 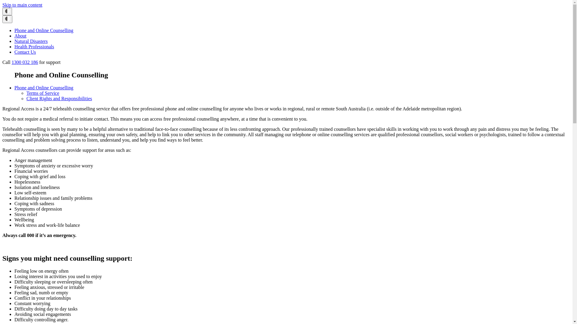 I want to click on Terms of Service, so click(x=43, y=93).